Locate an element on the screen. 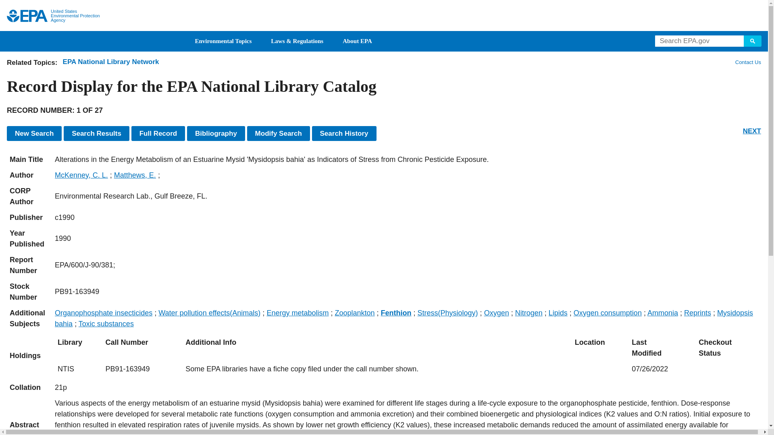 The image size is (774, 435). Reprints is located at coordinates (697, 313).